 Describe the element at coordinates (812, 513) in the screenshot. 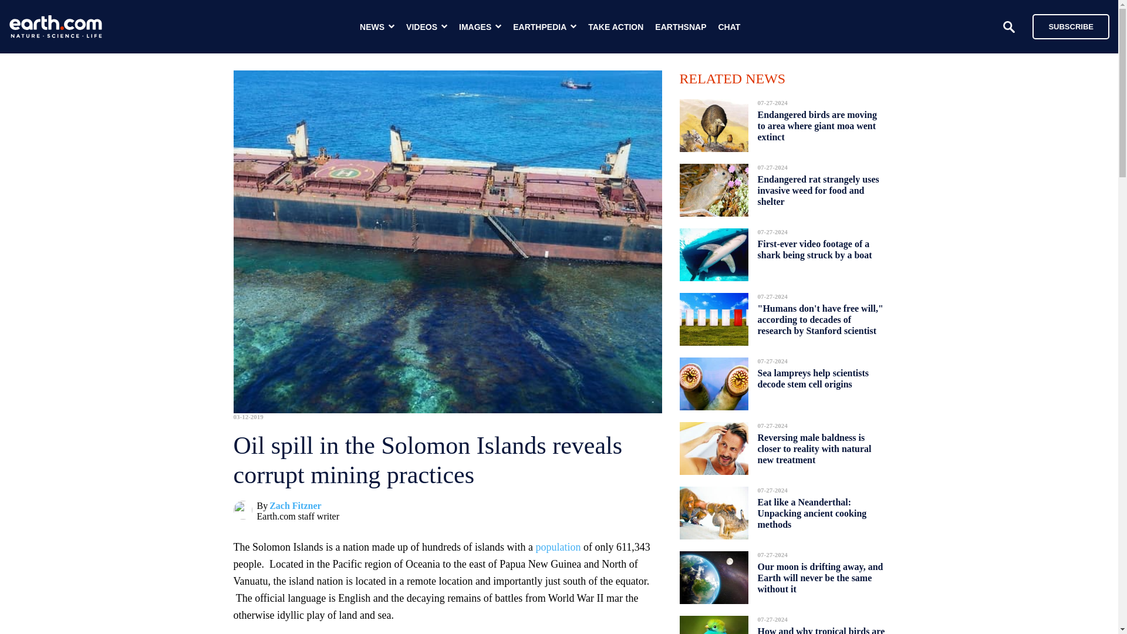

I see `Eat like a Neanderthal: Unpacking ancient cooking methods` at that location.